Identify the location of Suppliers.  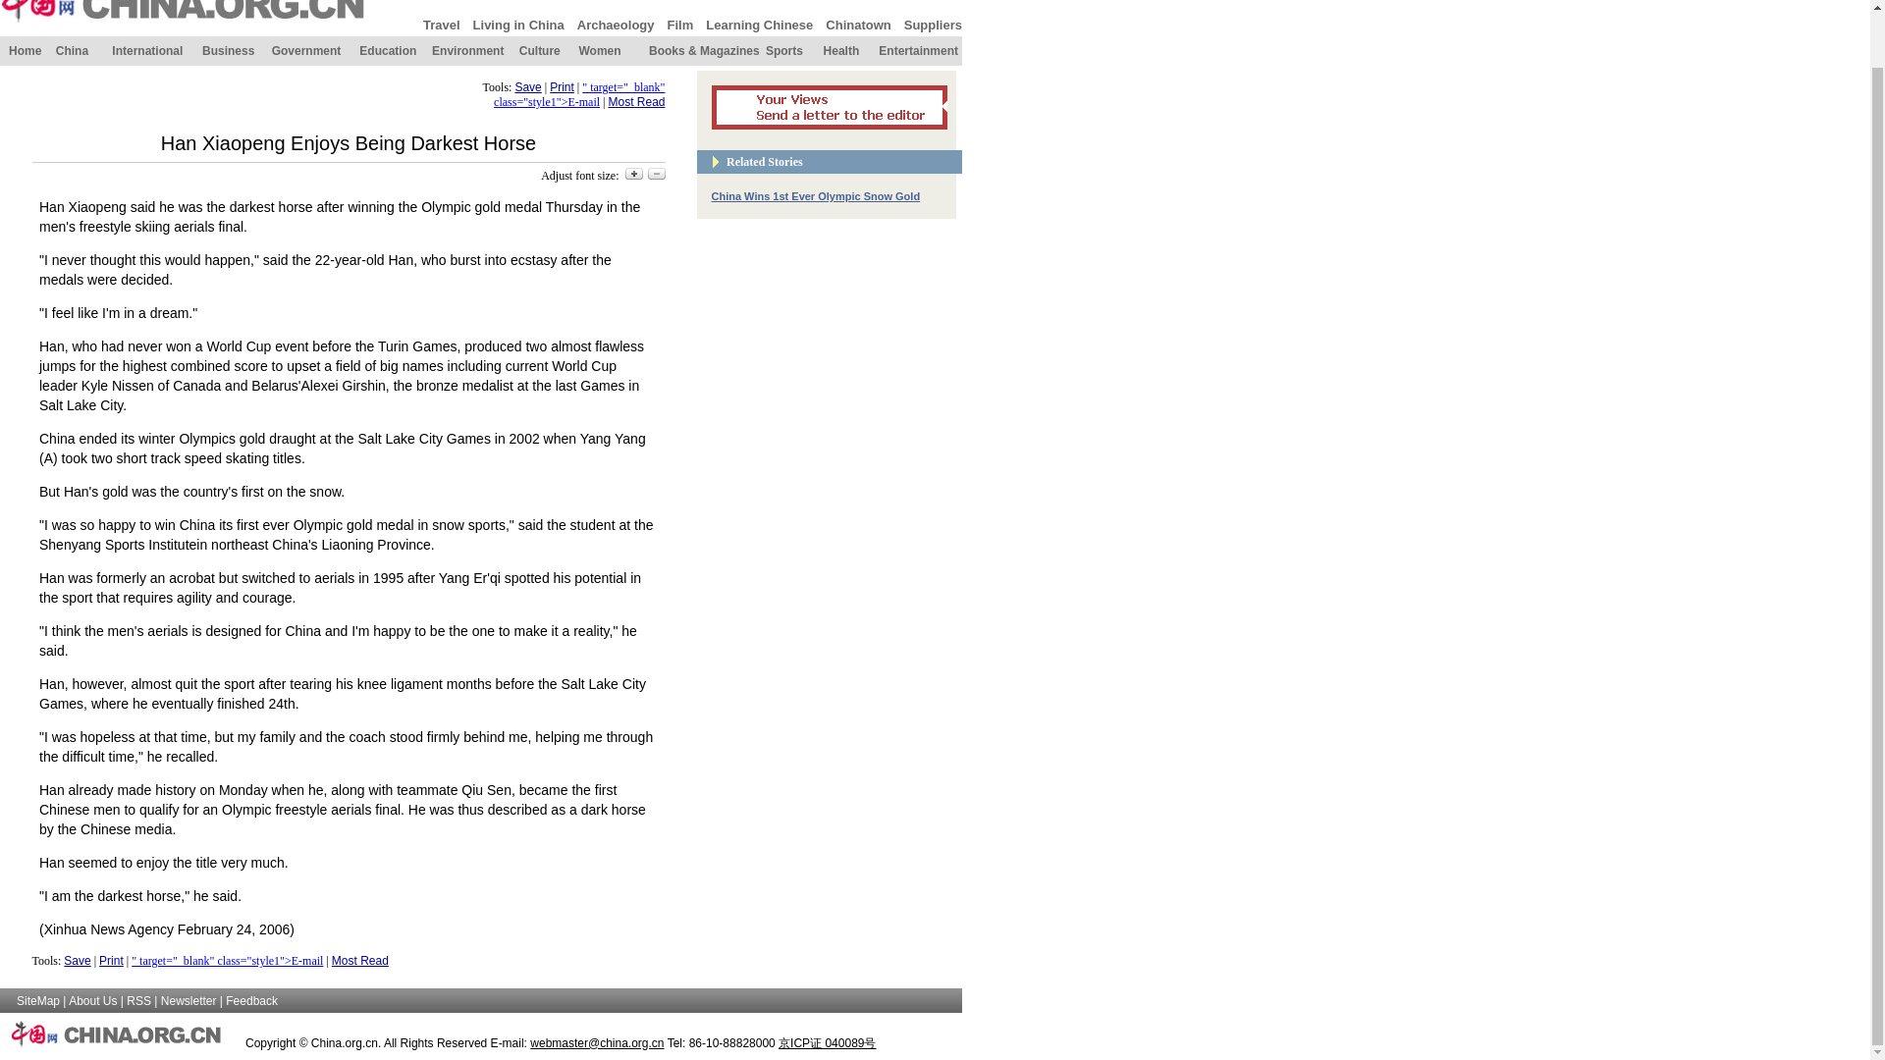
(933, 24).